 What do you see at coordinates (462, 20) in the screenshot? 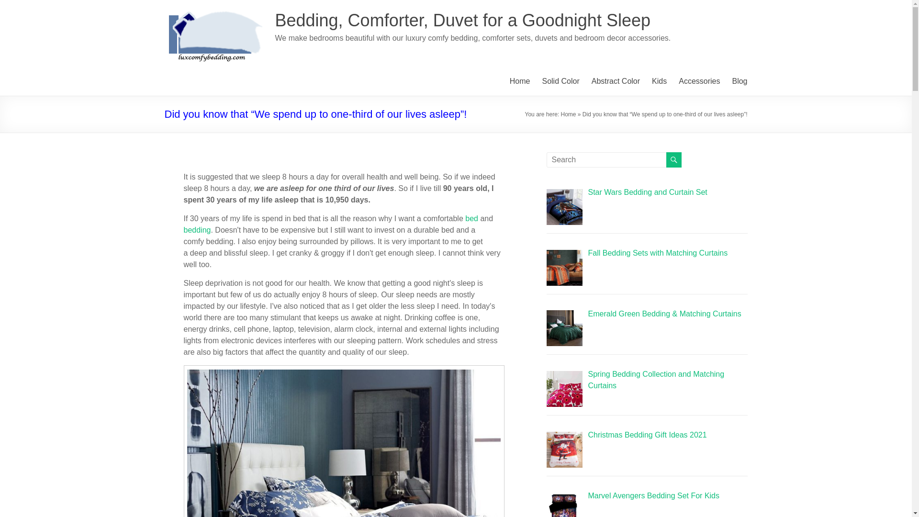
I see `Bedding, Comforter, Duvet for a Goodnight Sleep` at bounding box center [462, 20].